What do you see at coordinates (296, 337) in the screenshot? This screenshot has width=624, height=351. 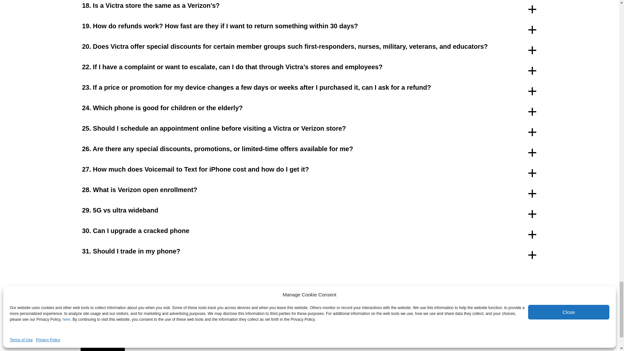 I see `Facebook` at bounding box center [296, 337].